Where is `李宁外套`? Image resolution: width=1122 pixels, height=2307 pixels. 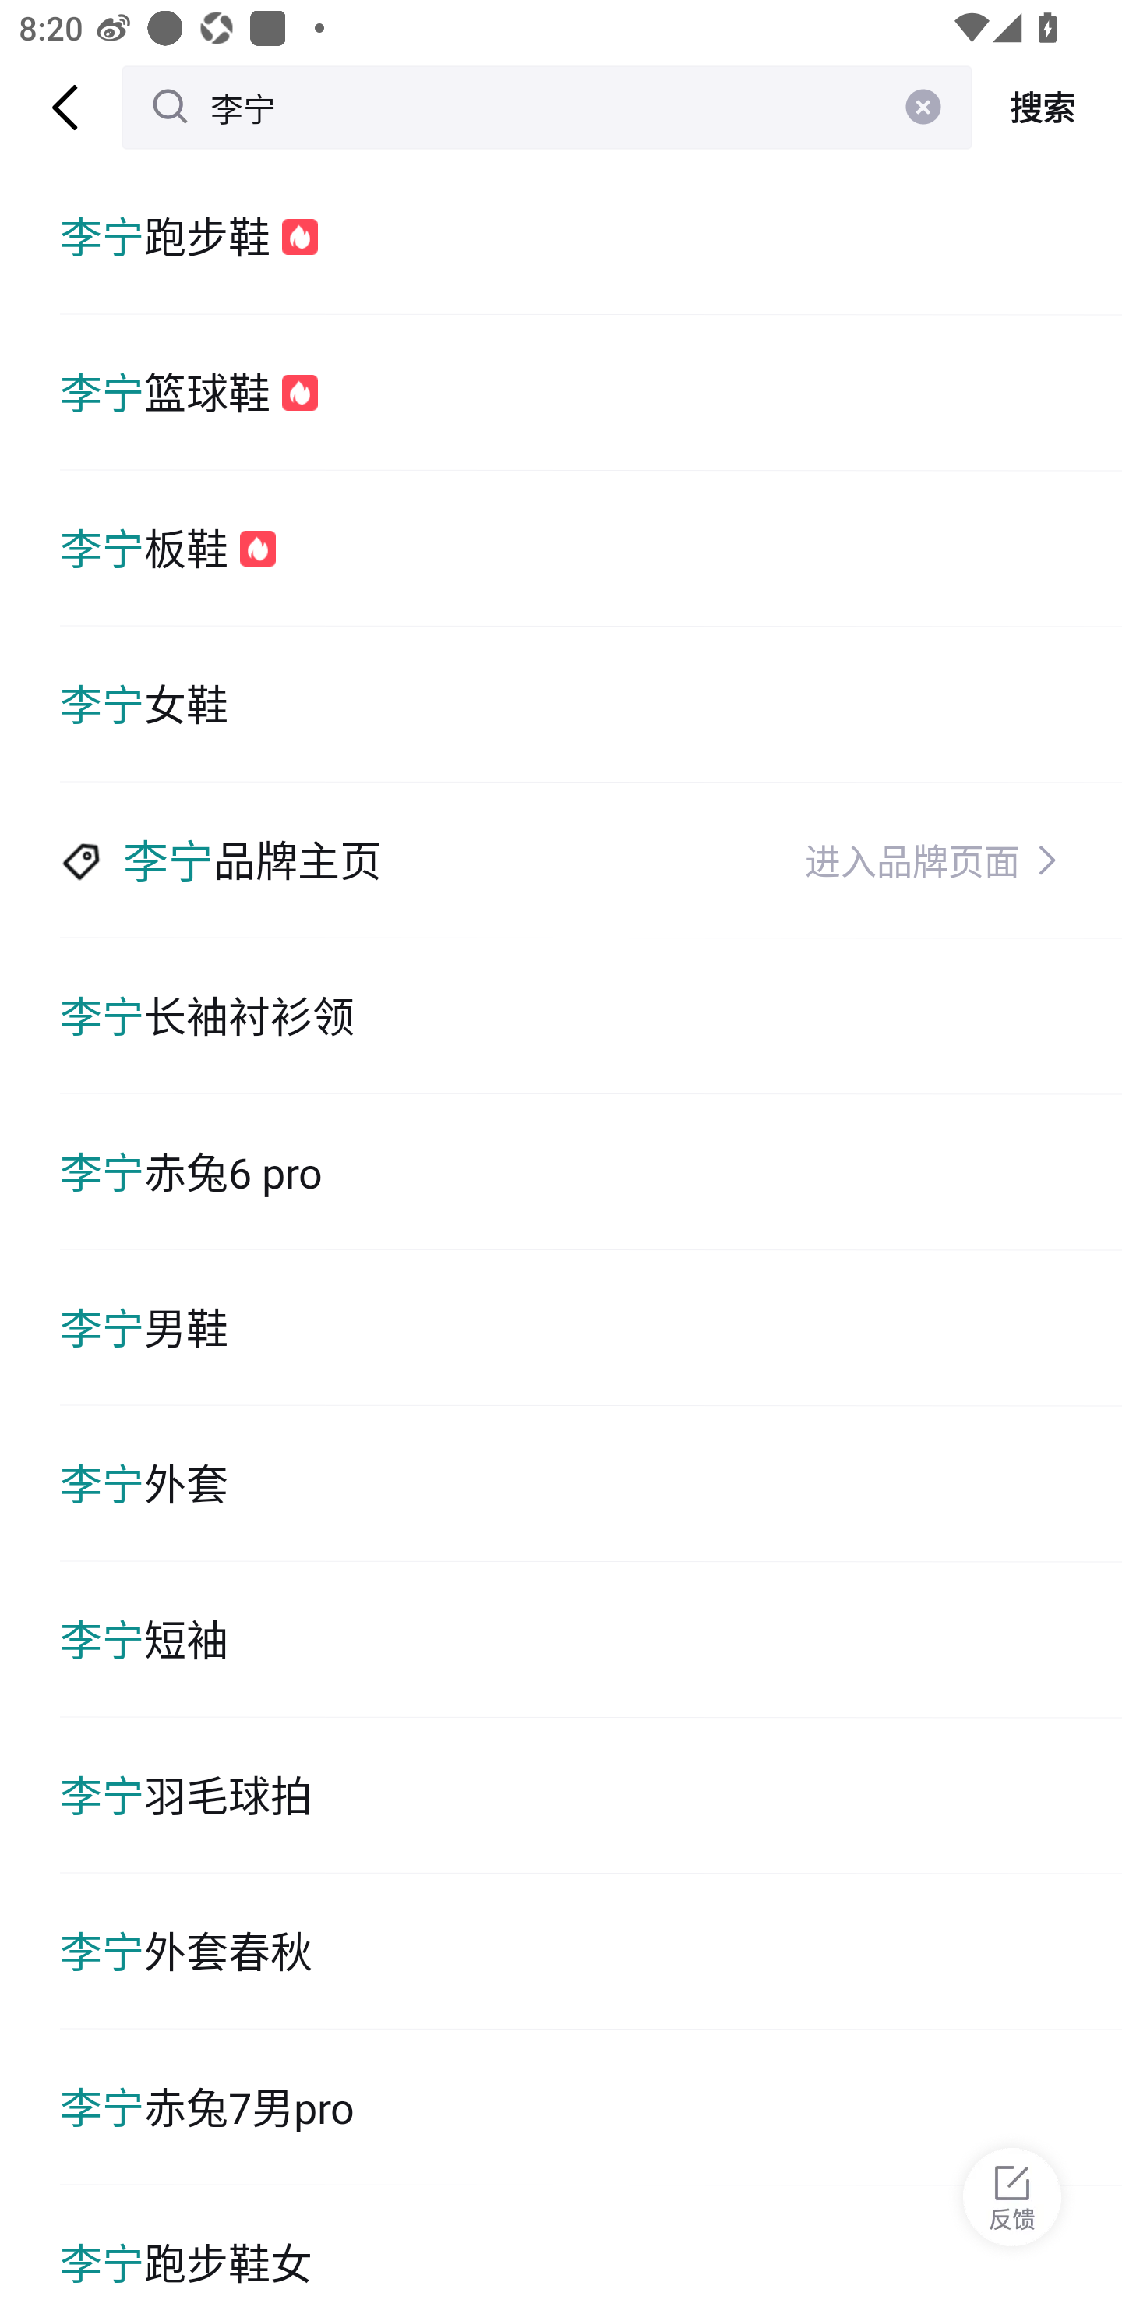
李宁外套 is located at coordinates (591, 1482).